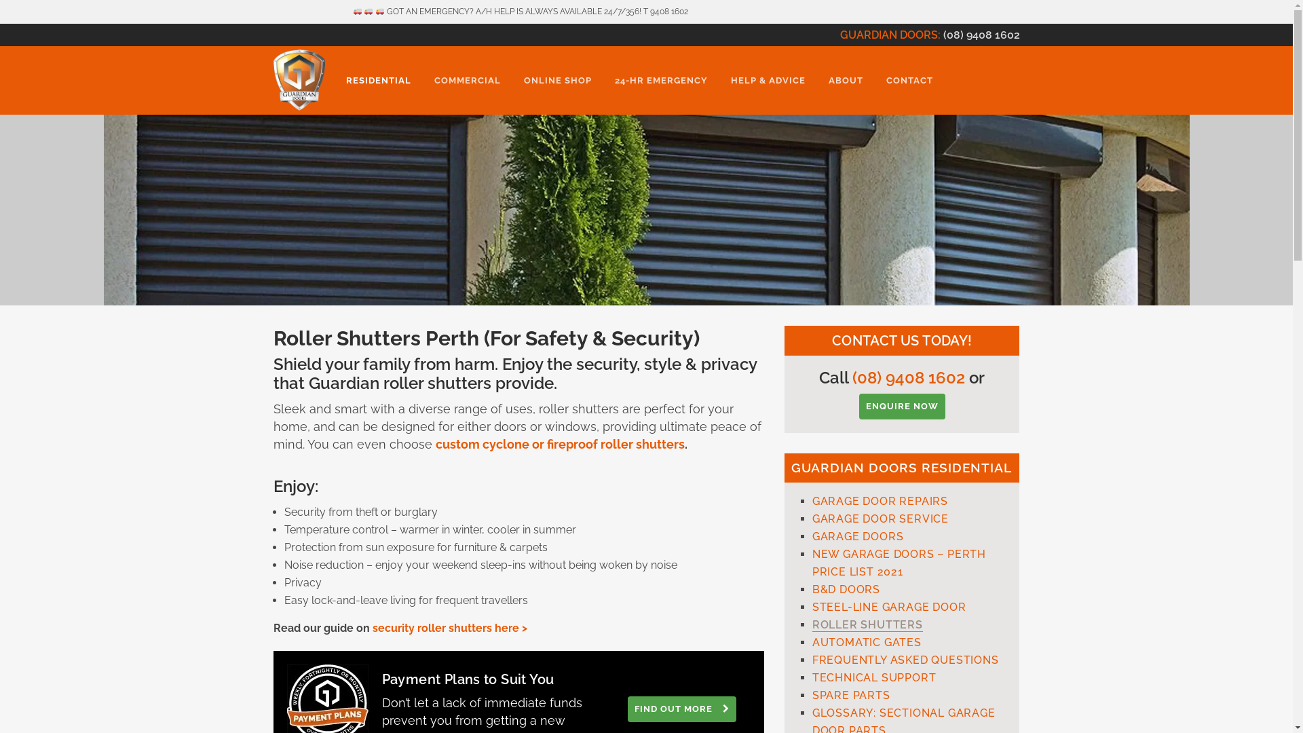 The image size is (1303, 733). What do you see at coordinates (867, 642) in the screenshot?
I see `AUTOMATIC GATES` at bounding box center [867, 642].